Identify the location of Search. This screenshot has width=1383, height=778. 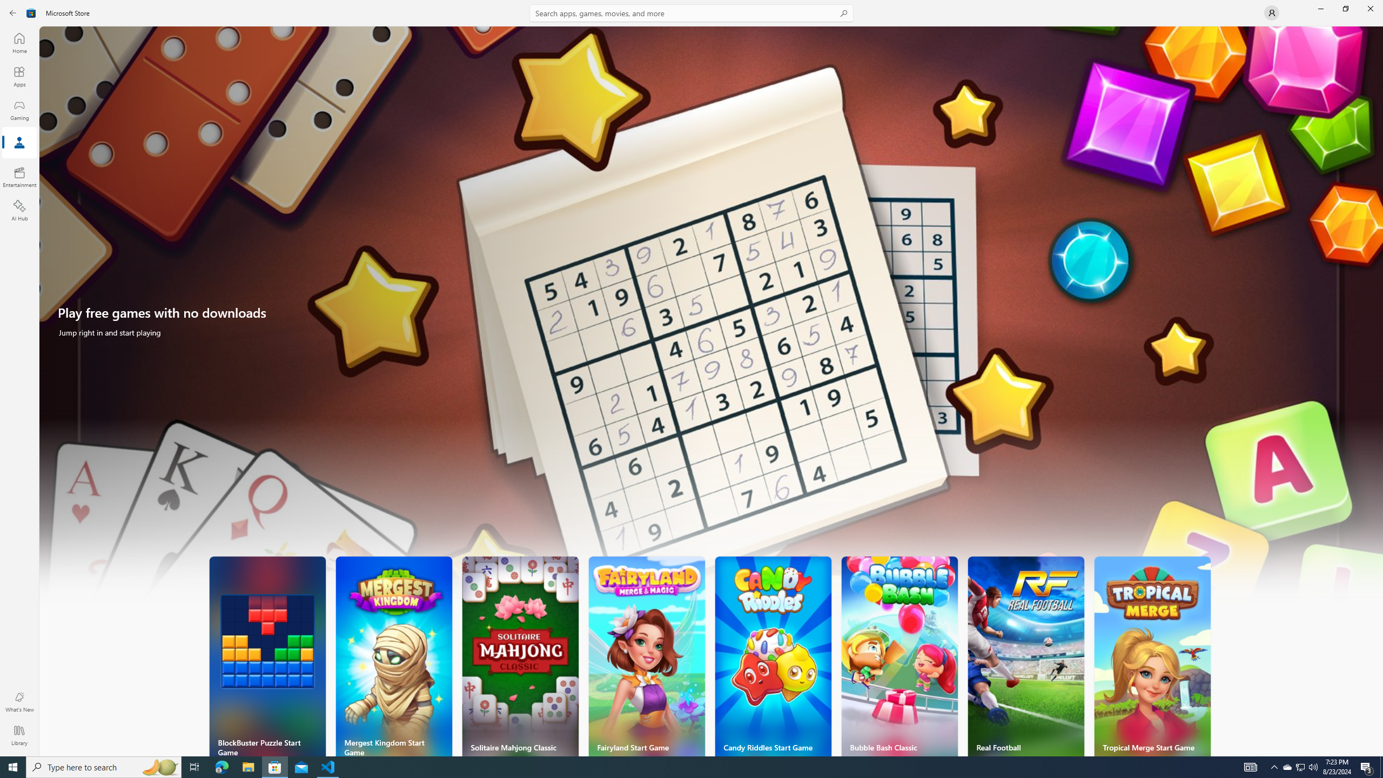
(691, 13).